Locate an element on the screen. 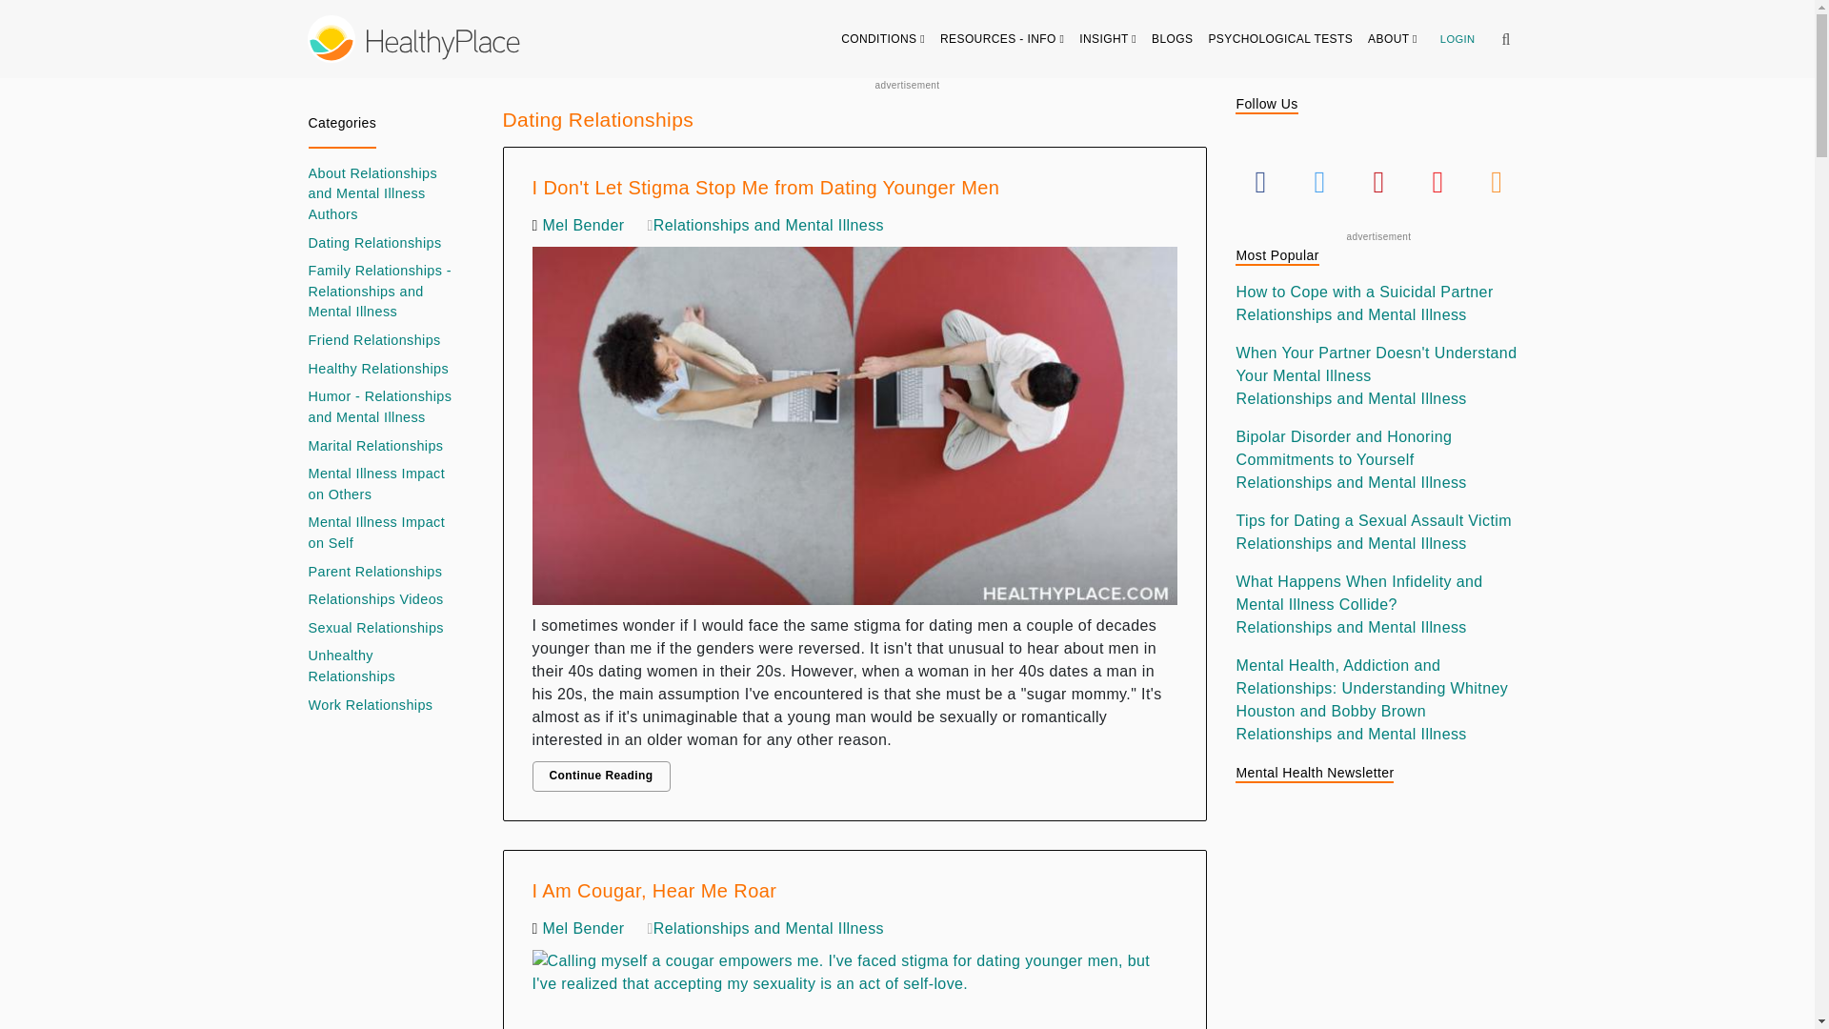  I Am Cougar, Hear Me Roar is located at coordinates (854, 985).